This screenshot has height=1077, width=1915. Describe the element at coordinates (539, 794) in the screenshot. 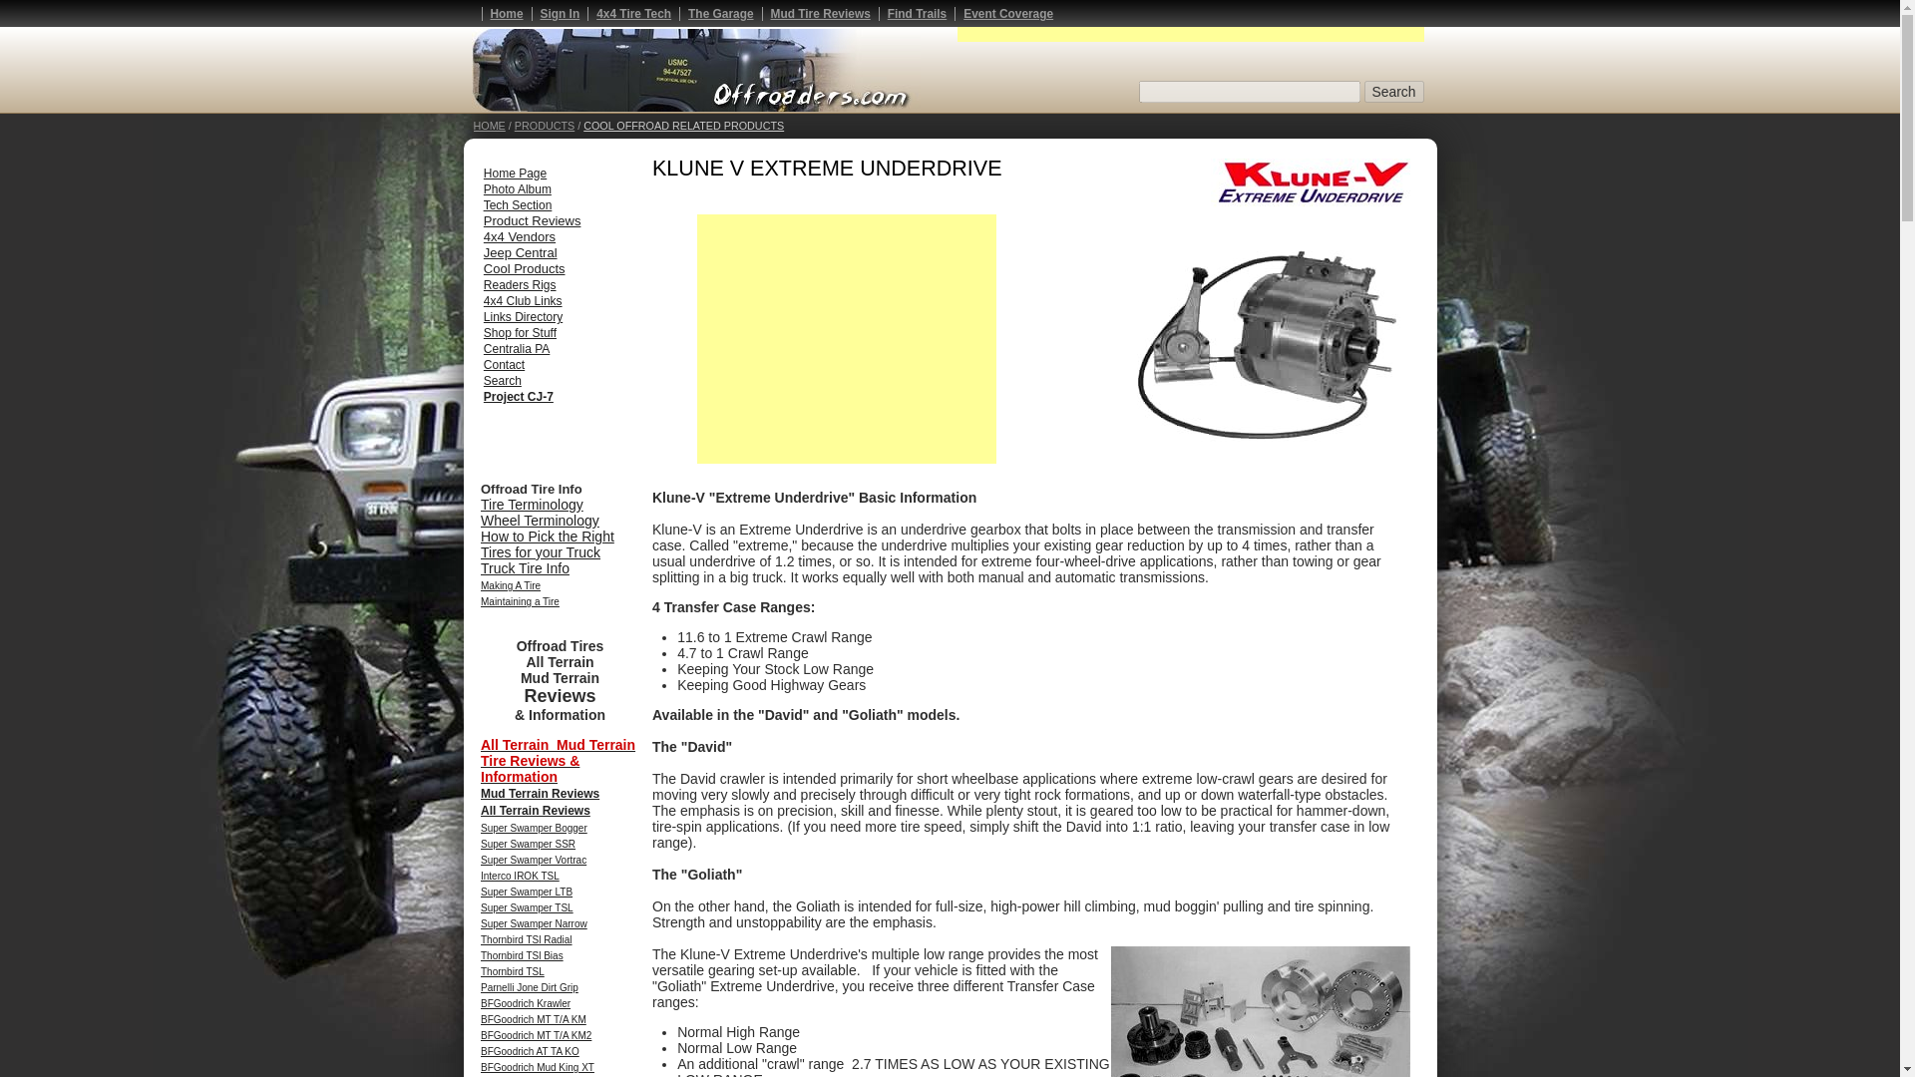

I see `Mud Terrain Reviews` at that location.